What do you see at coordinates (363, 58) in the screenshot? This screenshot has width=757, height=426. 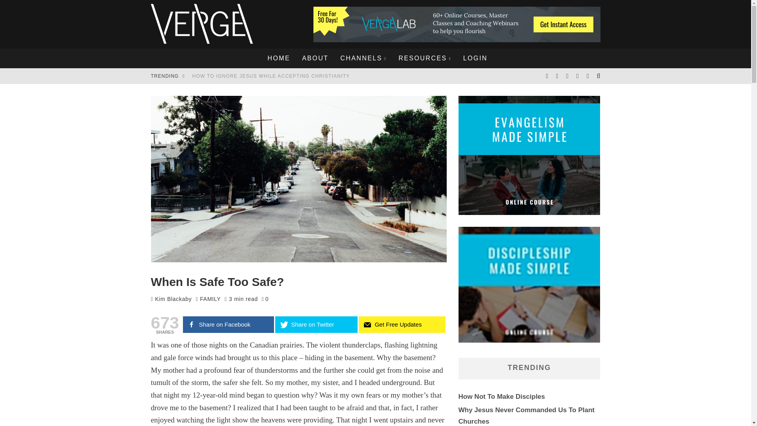 I see `CHANNELS` at bounding box center [363, 58].